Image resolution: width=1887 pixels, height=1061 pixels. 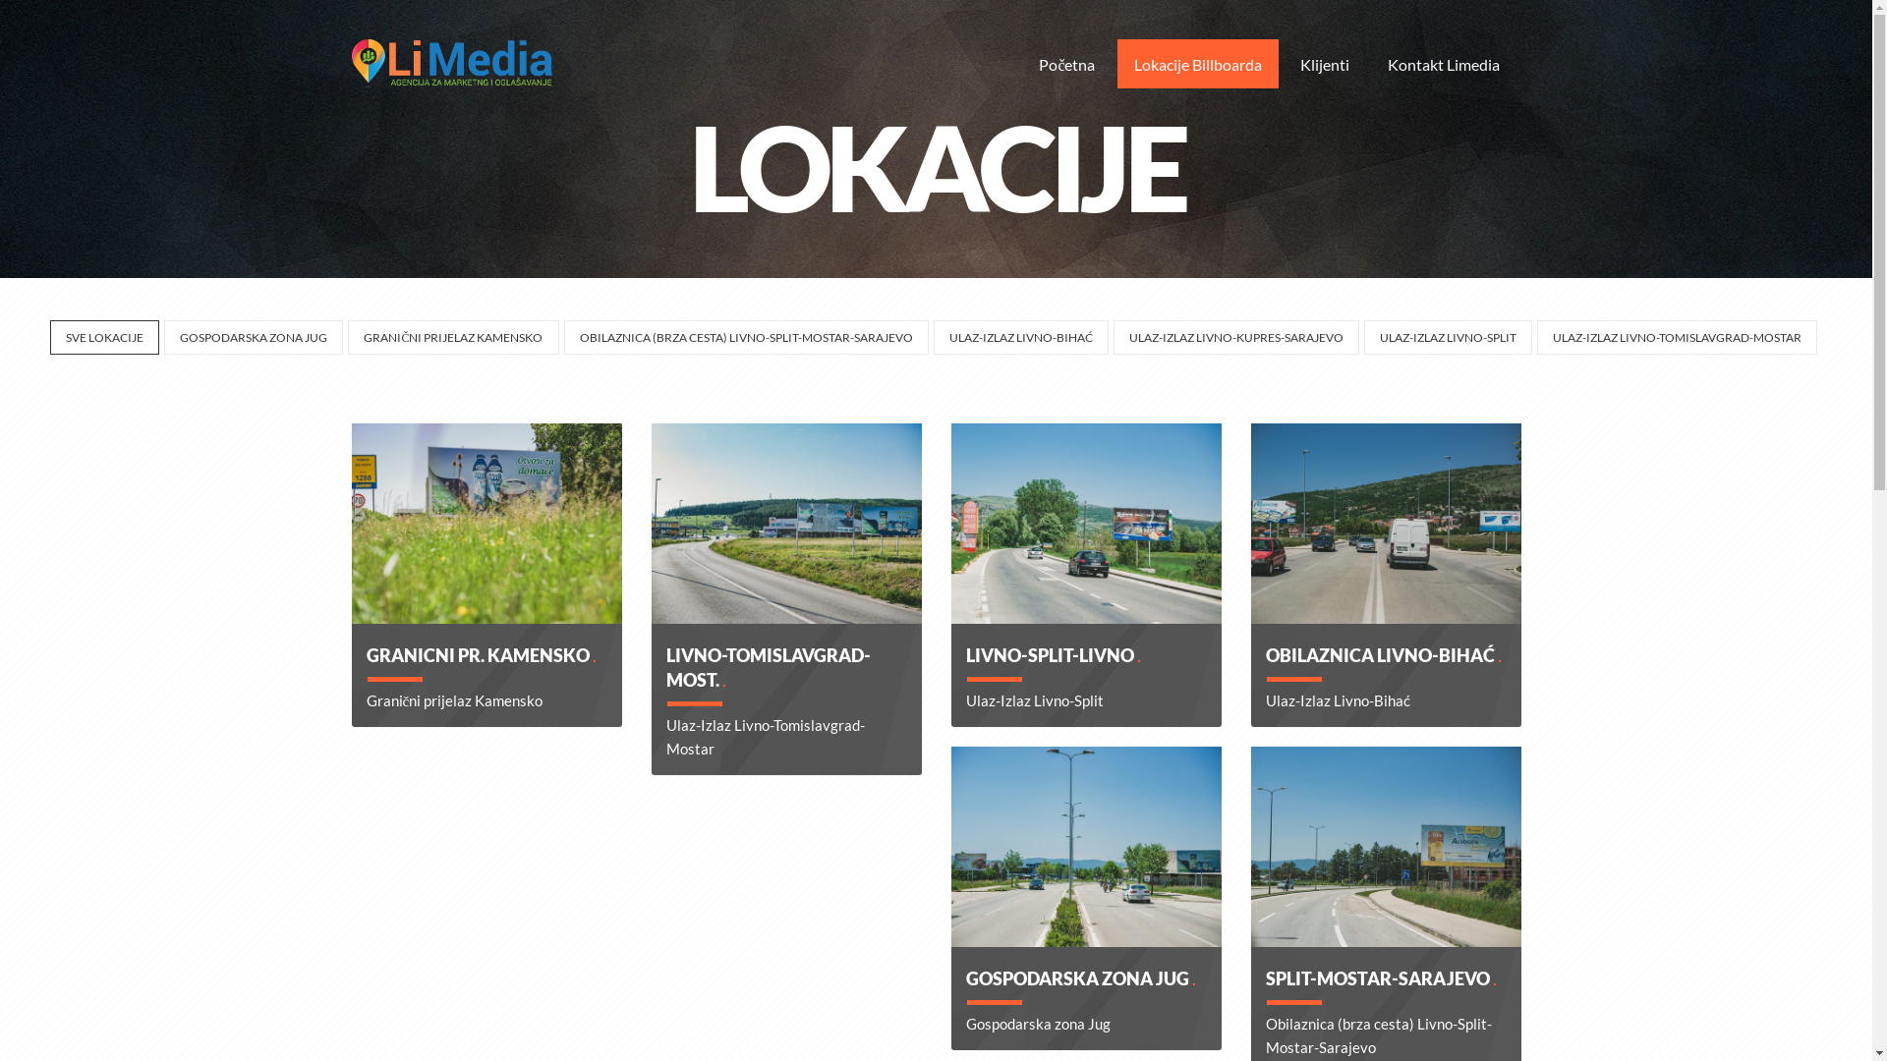 I want to click on LIVNO-SPLIT-LIVNO ., so click(x=1053, y=655).